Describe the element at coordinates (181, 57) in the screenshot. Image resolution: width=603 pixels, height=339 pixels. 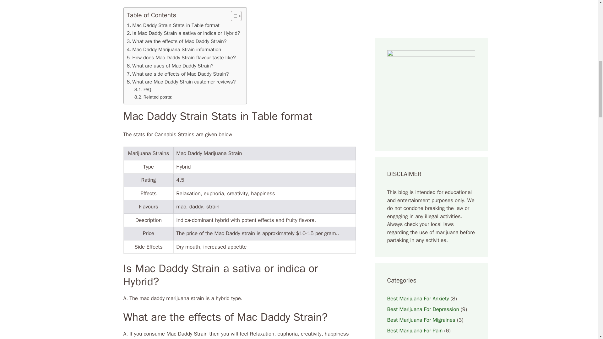
I see `How does Mac Daddy Strain flavour taste like?` at that location.